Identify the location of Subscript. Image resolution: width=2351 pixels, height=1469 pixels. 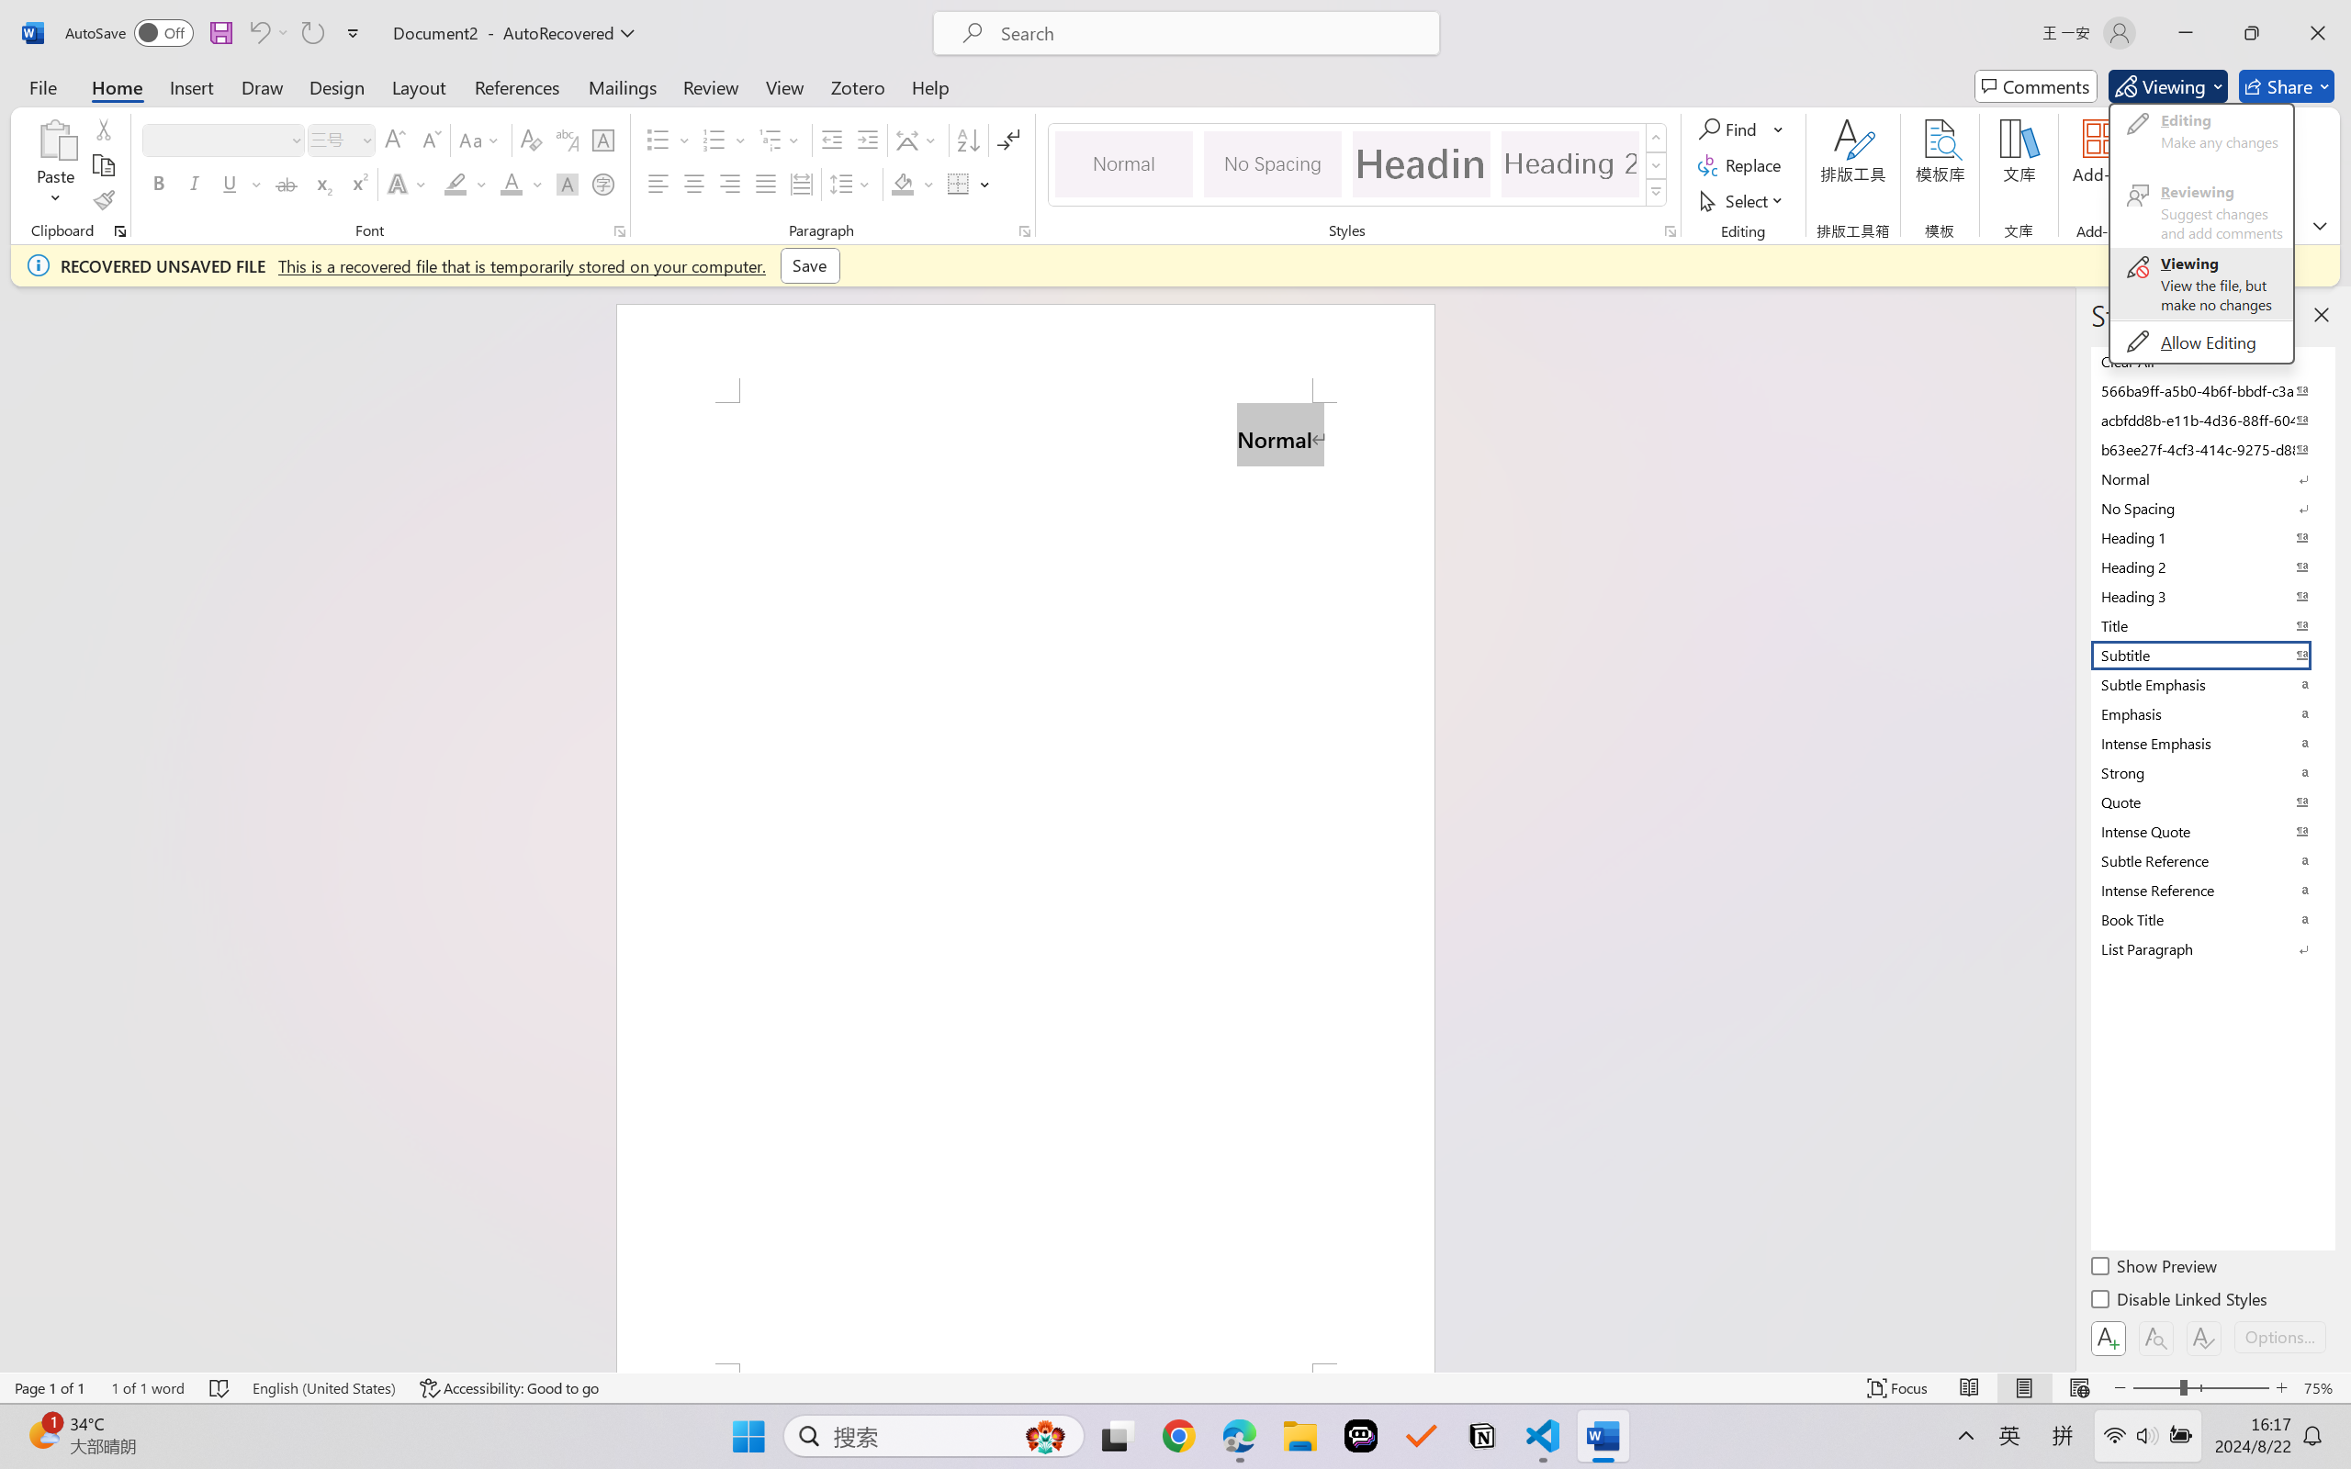
(321, 184).